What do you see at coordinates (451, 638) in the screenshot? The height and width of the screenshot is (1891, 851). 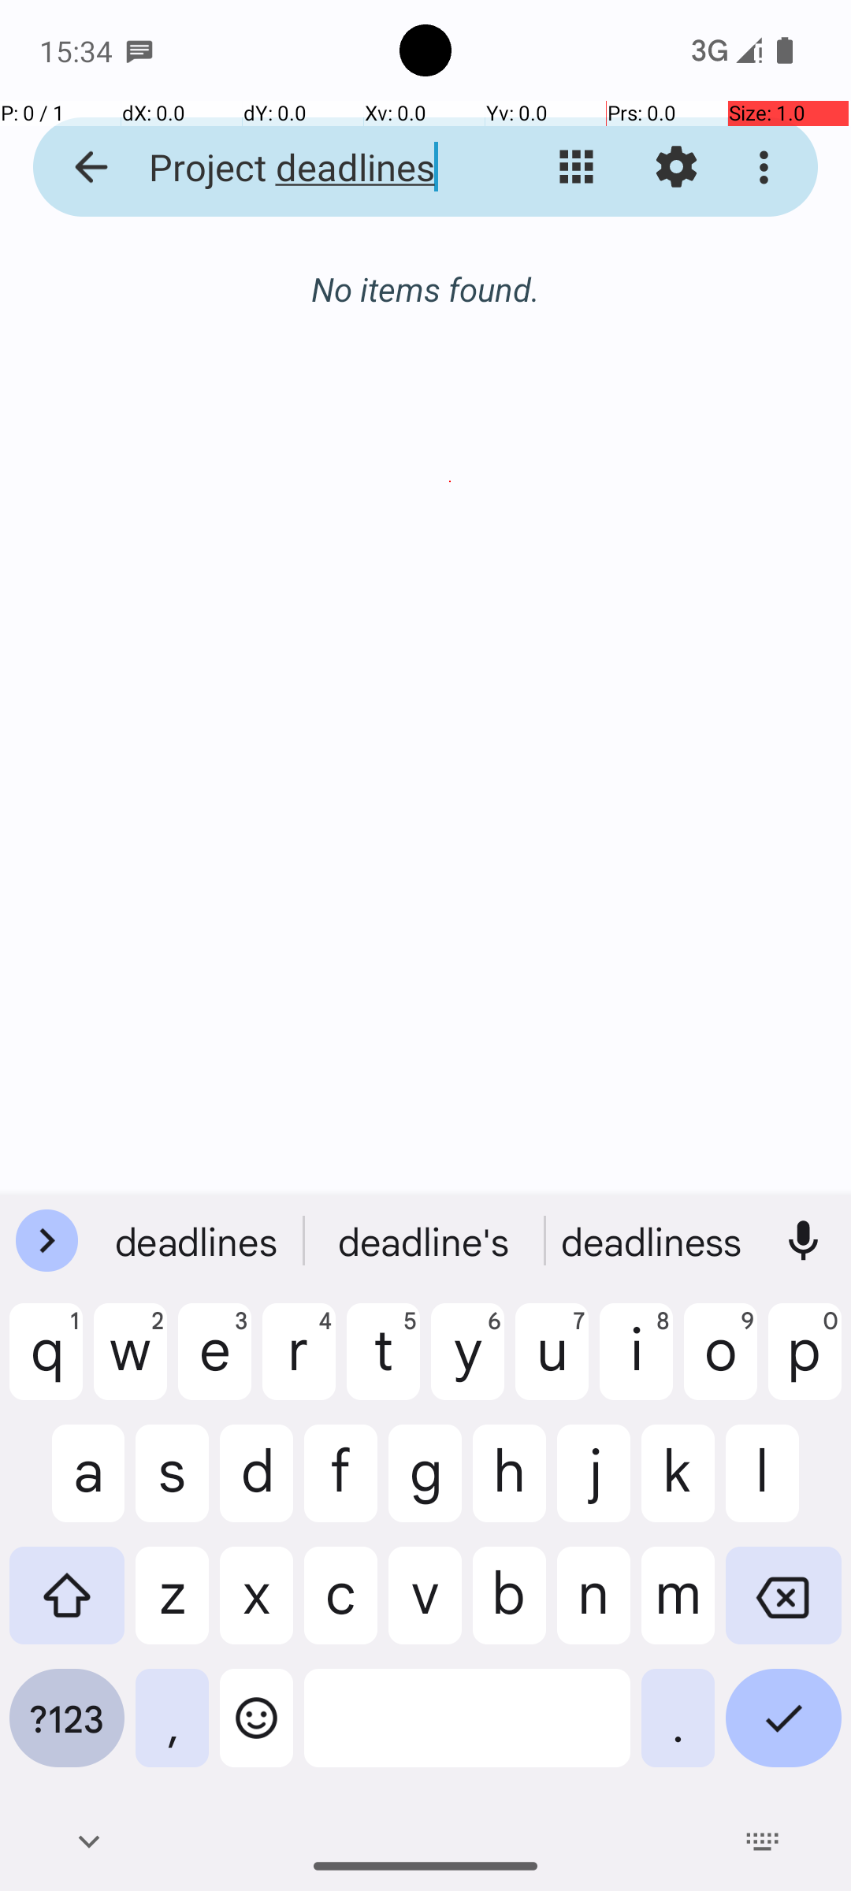 I see `Quarterly review` at bounding box center [451, 638].